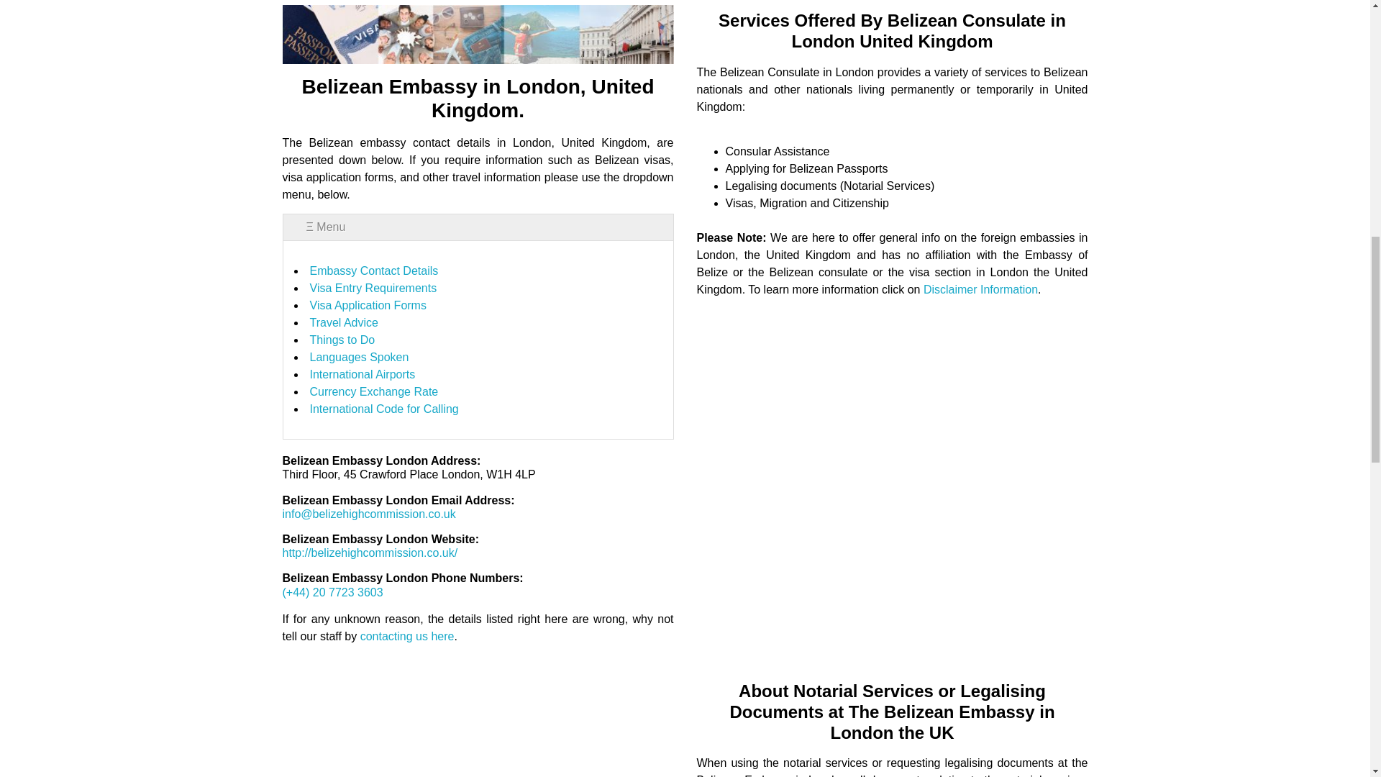  What do you see at coordinates (373, 391) in the screenshot?
I see `Currency Exchange Rate` at bounding box center [373, 391].